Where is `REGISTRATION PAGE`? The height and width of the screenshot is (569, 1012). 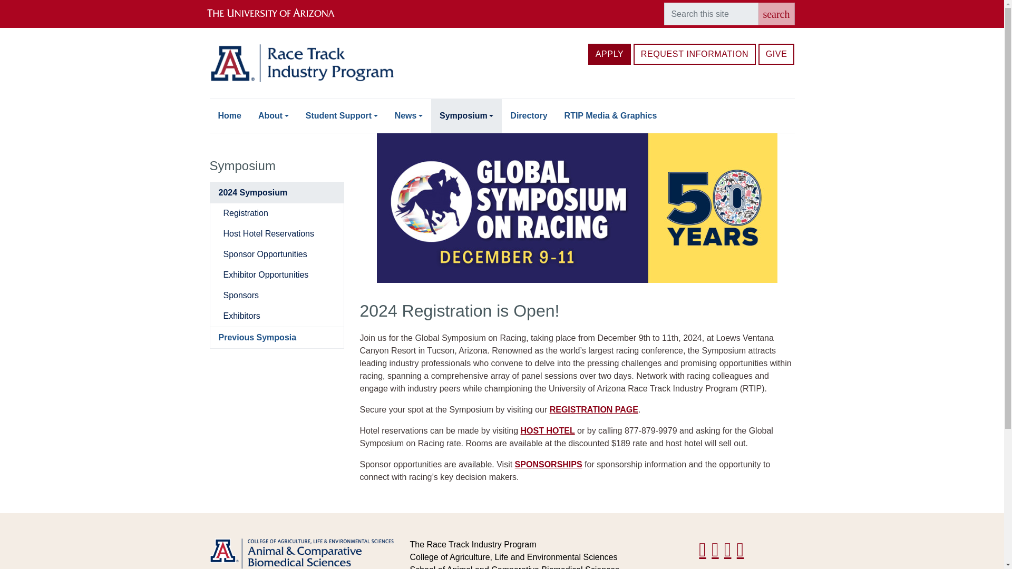
REGISTRATION PAGE is located at coordinates (593, 409).